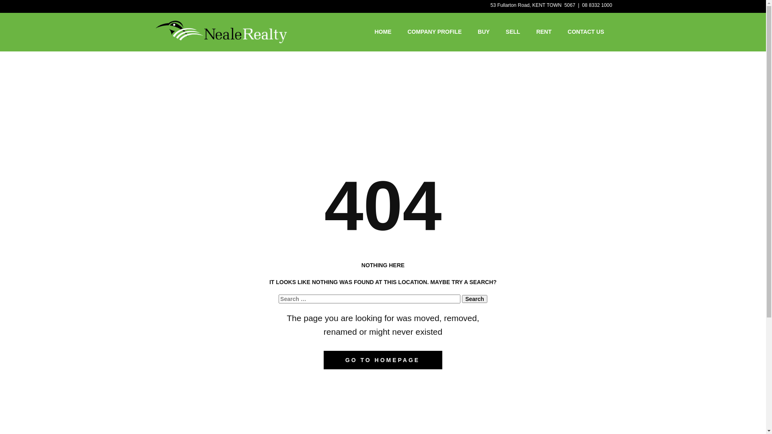 The width and height of the screenshot is (772, 434). What do you see at coordinates (484, 32) in the screenshot?
I see `BUY` at bounding box center [484, 32].